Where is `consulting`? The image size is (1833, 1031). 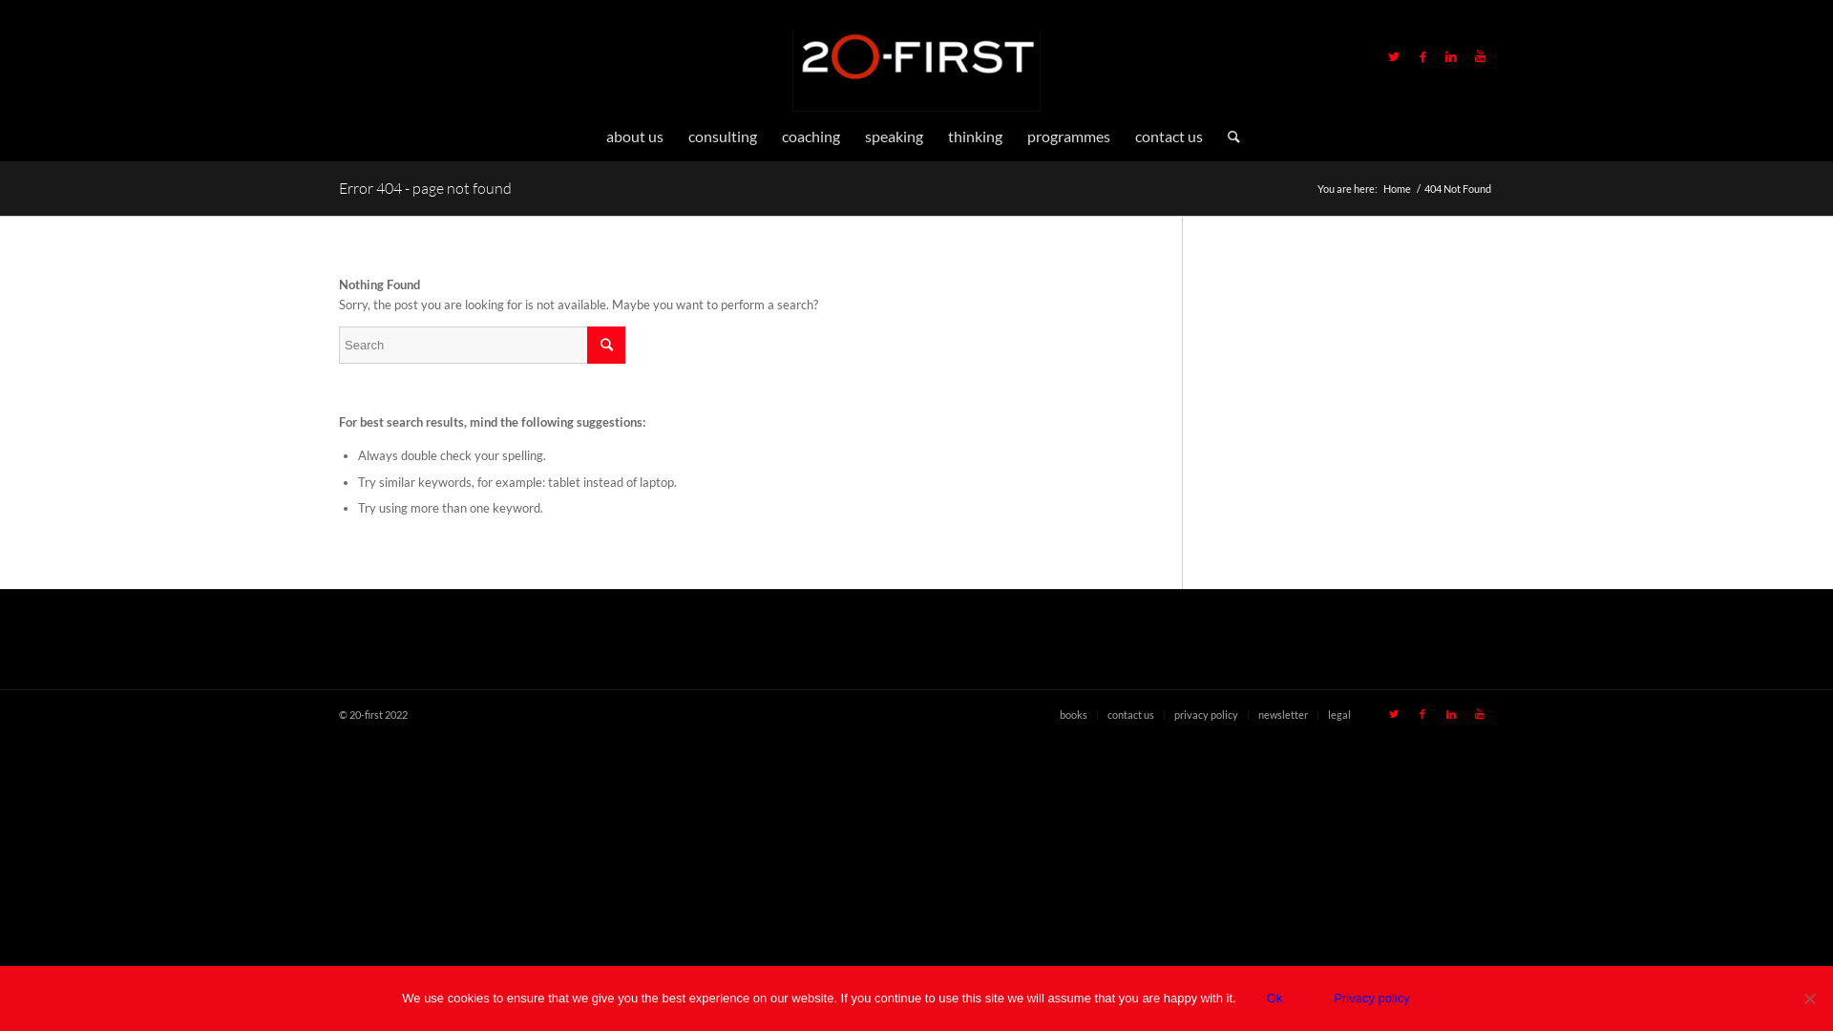 consulting is located at coordinates (723, 137).